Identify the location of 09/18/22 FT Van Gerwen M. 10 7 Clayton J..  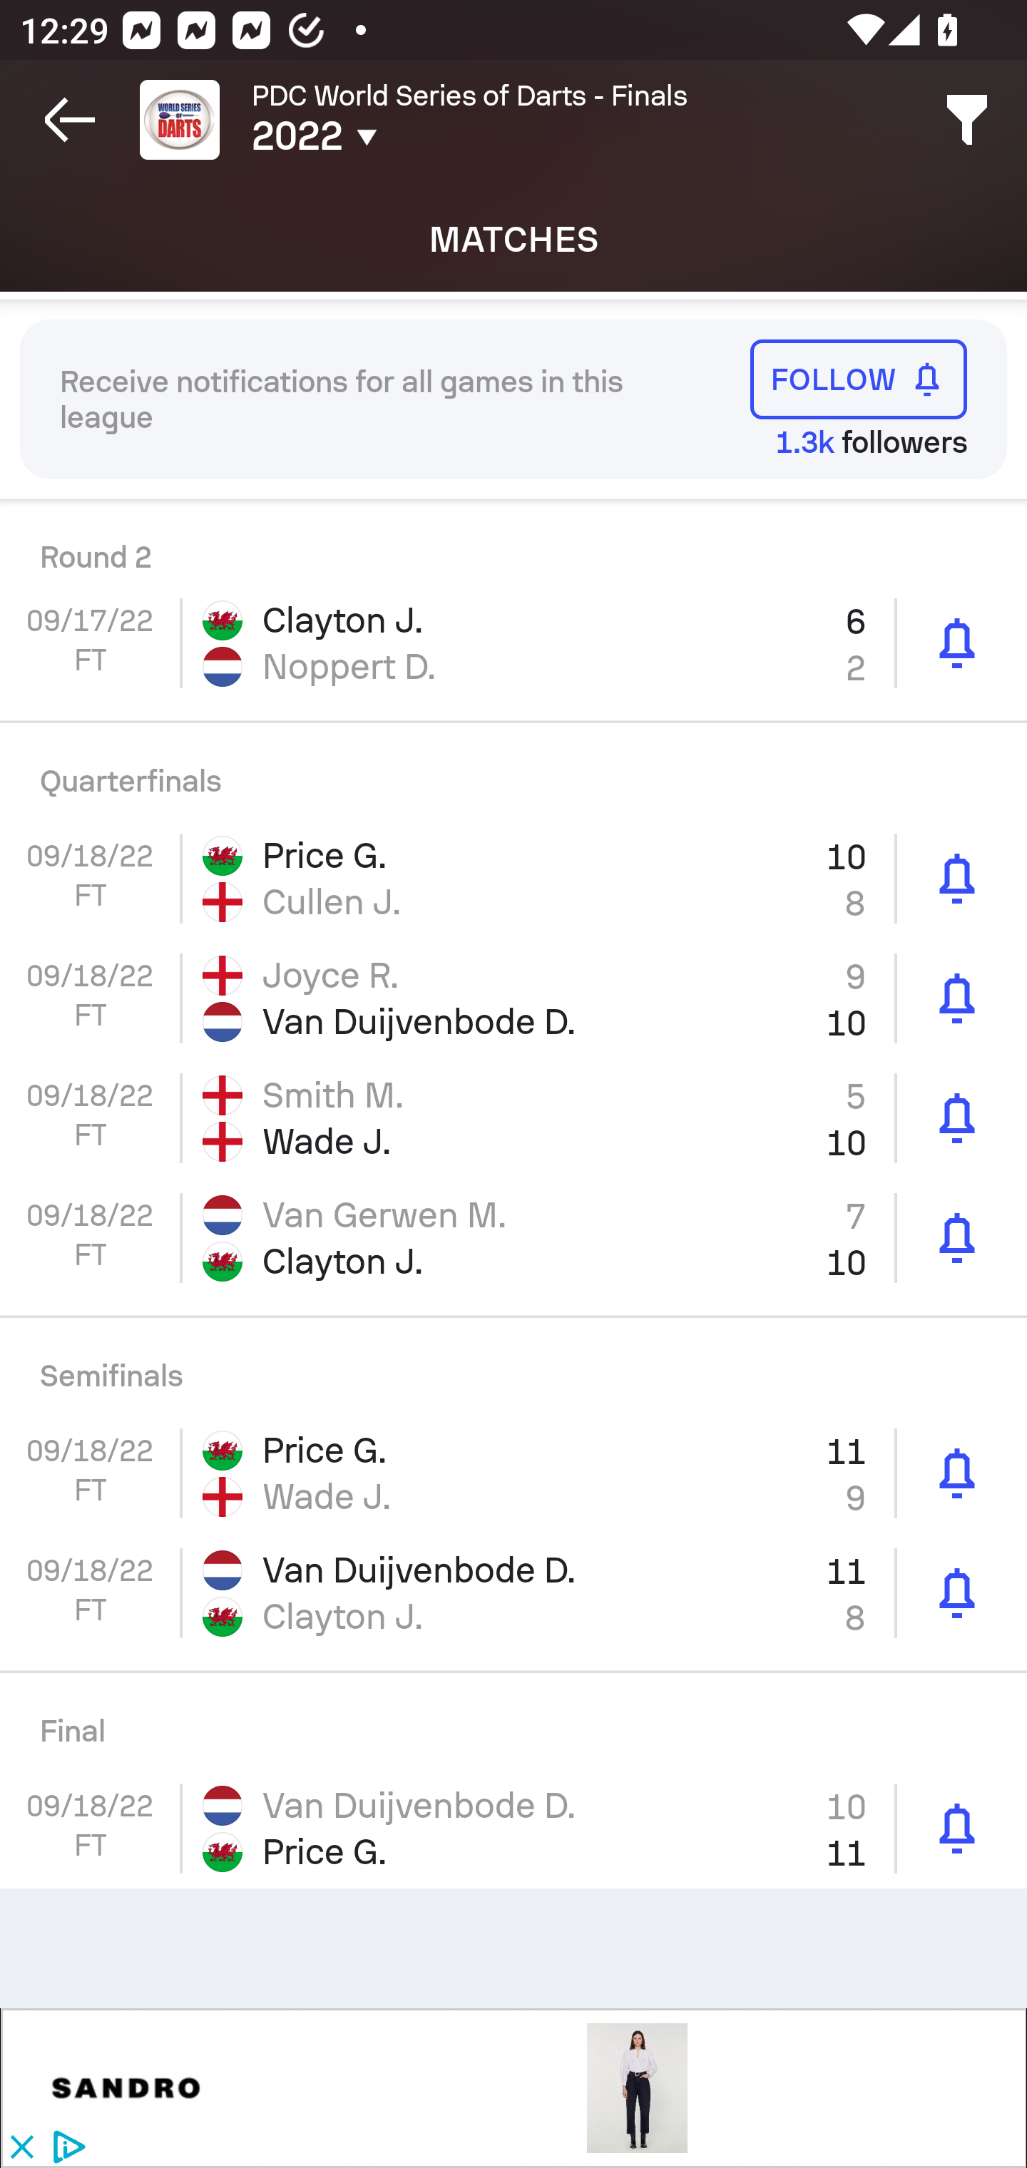
(513, 1237).